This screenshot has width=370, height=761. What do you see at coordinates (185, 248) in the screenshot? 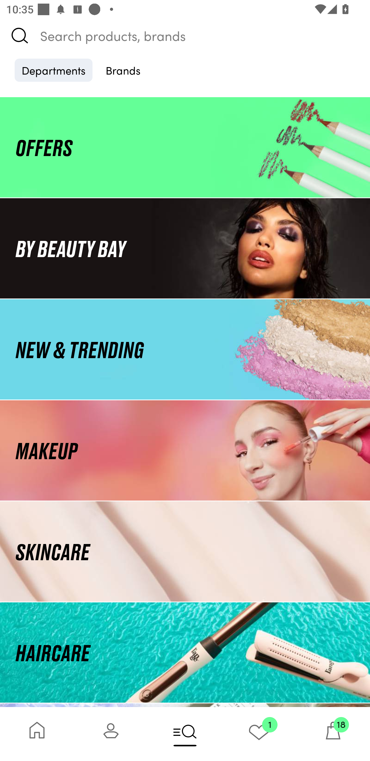
I see `BY BEAUTY BAY` at bounding box center [185, 248].